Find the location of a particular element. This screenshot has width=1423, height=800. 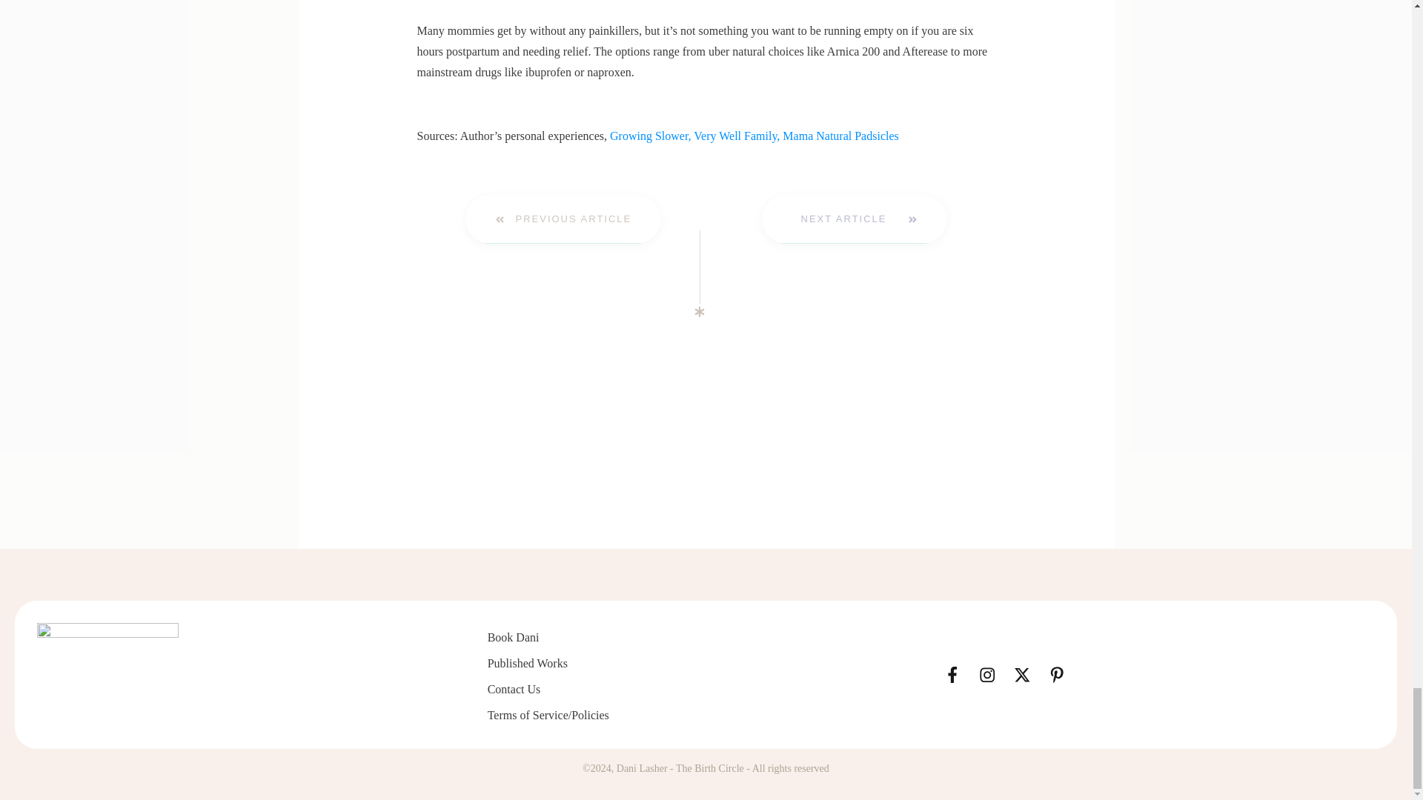

Growing Slower is located at coordinates (649, 136).